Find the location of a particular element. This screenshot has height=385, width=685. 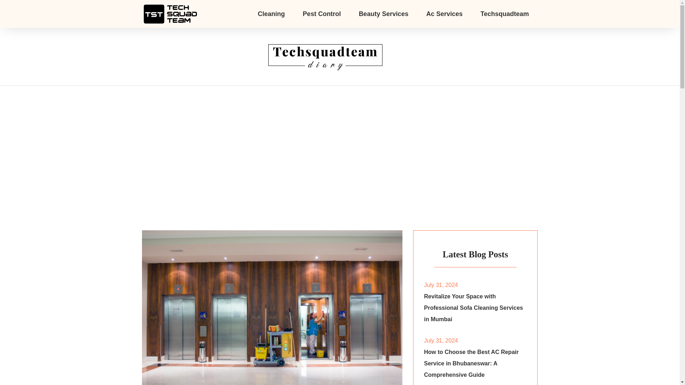

Beauty Services is located at coordinates (384, 14).